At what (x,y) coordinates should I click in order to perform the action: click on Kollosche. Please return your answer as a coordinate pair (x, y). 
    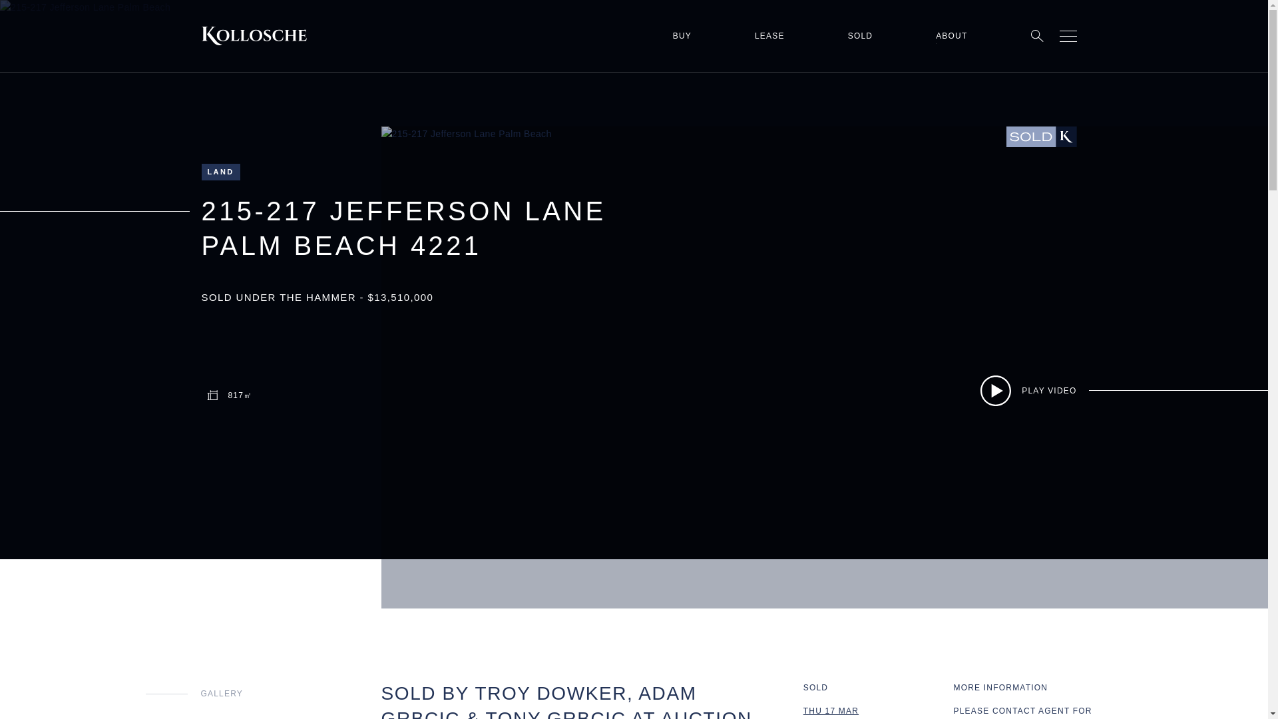
    Looking at the image, I should click on (253, 36).